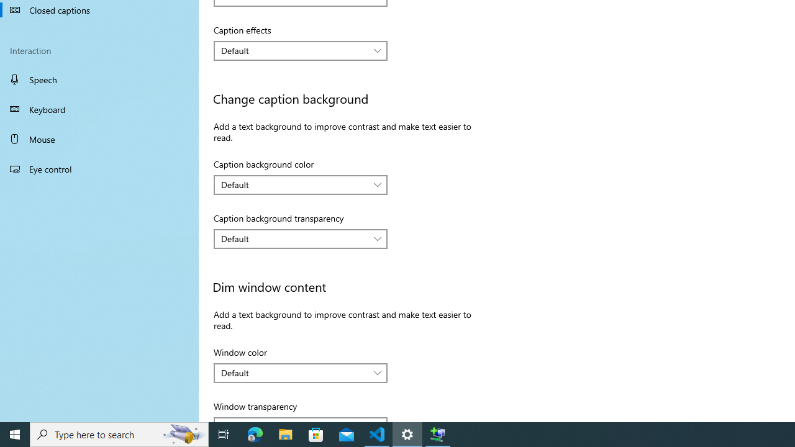 Image resolution: width=795 pixels, height=447 pixels. I want to click on Window transparency, so click(301, 419).